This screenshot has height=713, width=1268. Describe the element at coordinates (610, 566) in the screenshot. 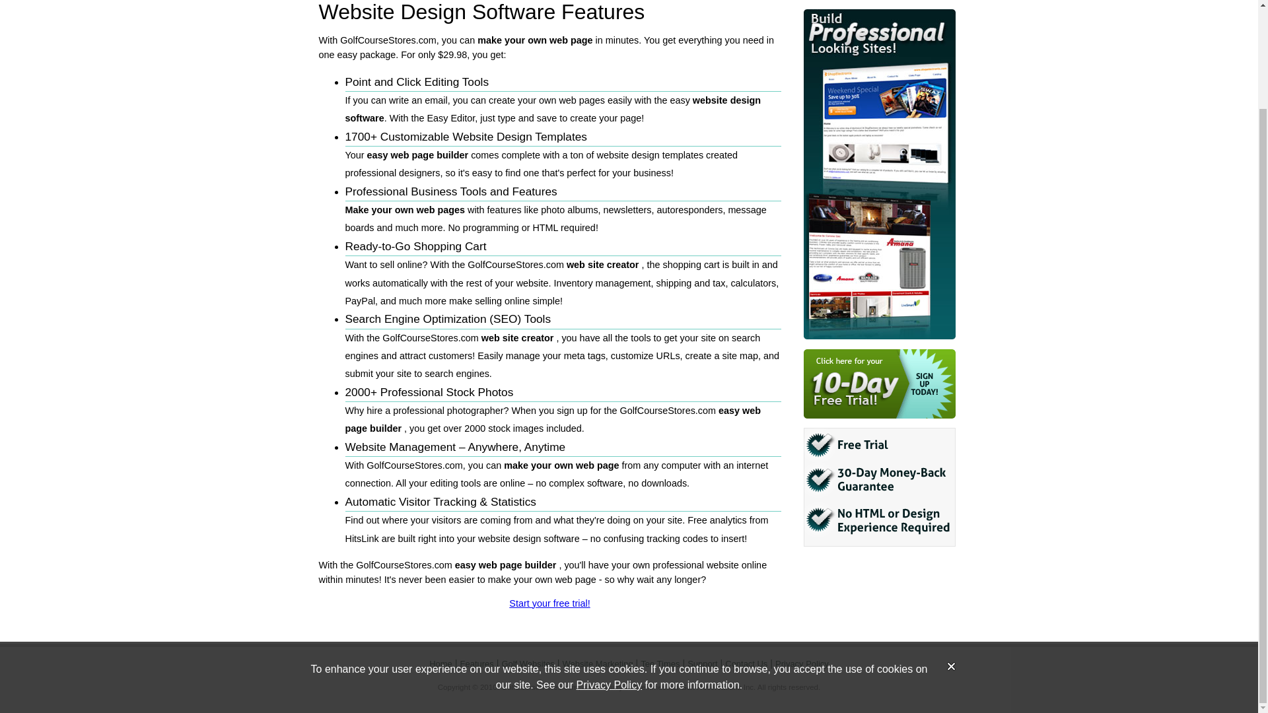

I see `Privacy Policy` at that location.